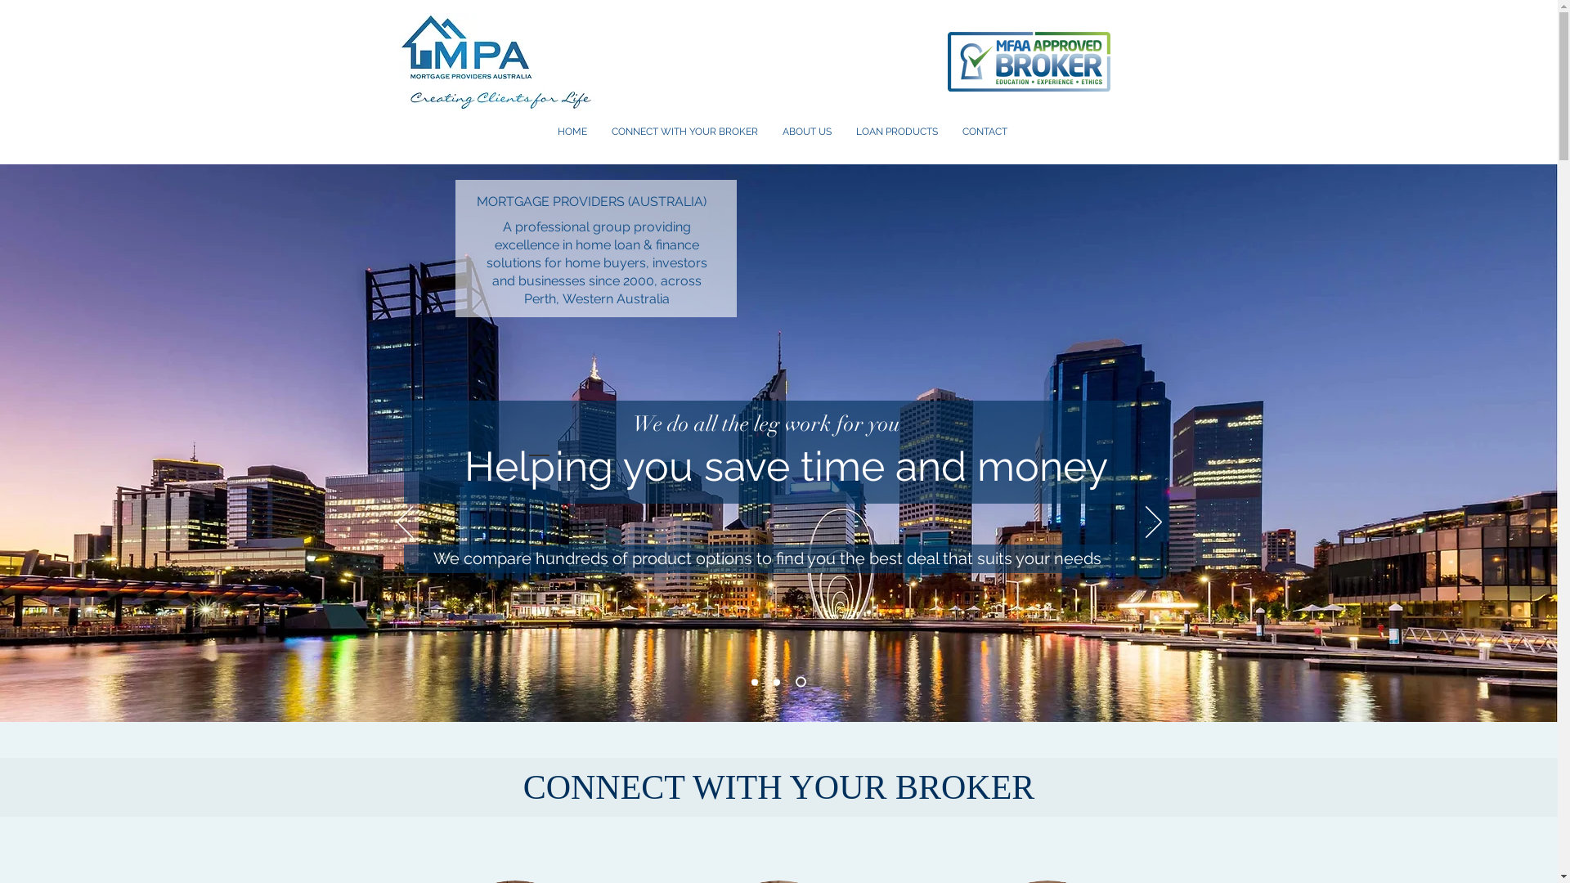 The width and height of the screenshot is (1570, 883). Describe the element at coordinates (496, 62) in the screenshot. I see `MPA_Chad Logo from Caris - 2013 07 03.jpg` at that location.